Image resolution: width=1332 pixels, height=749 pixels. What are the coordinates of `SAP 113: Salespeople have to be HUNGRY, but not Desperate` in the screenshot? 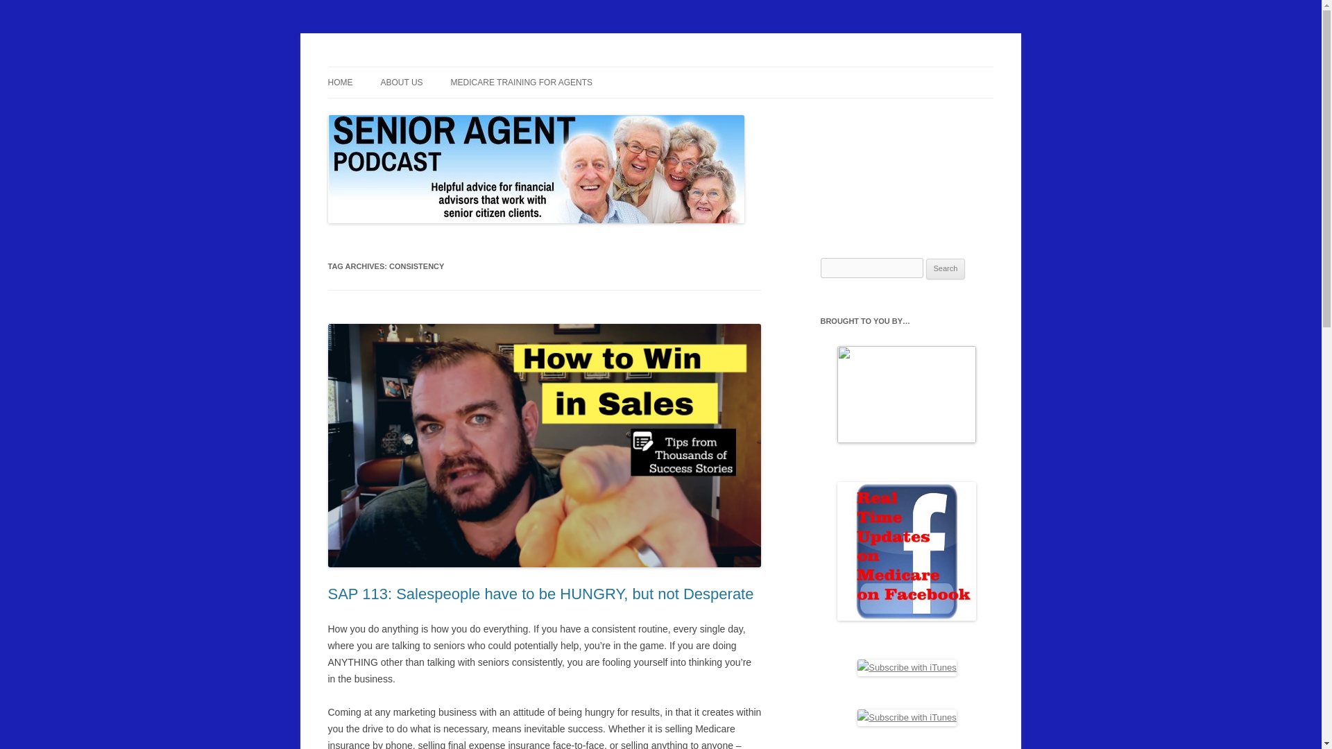 It's located at (540, 594).